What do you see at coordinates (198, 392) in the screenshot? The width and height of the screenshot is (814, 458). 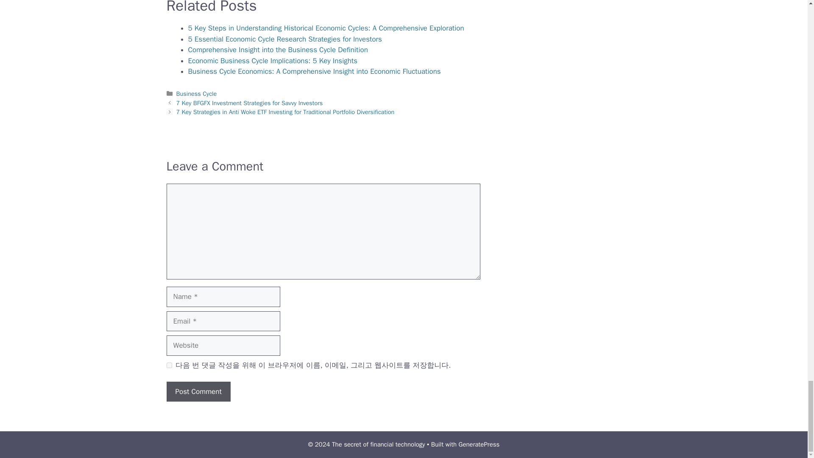 I see `Post Comment` at bounding box center [198, 392].